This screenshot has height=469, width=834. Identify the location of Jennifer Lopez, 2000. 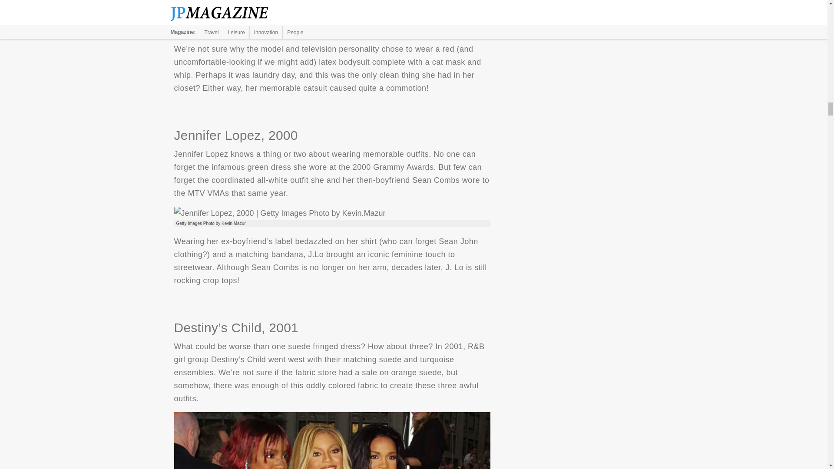
(279, 213).